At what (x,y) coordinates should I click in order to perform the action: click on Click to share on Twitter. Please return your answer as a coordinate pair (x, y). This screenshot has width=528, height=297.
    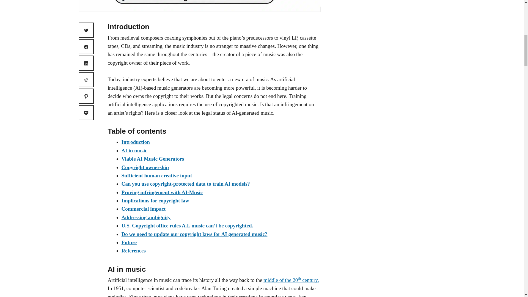
    Looking at the image, I should click on (86, 30).